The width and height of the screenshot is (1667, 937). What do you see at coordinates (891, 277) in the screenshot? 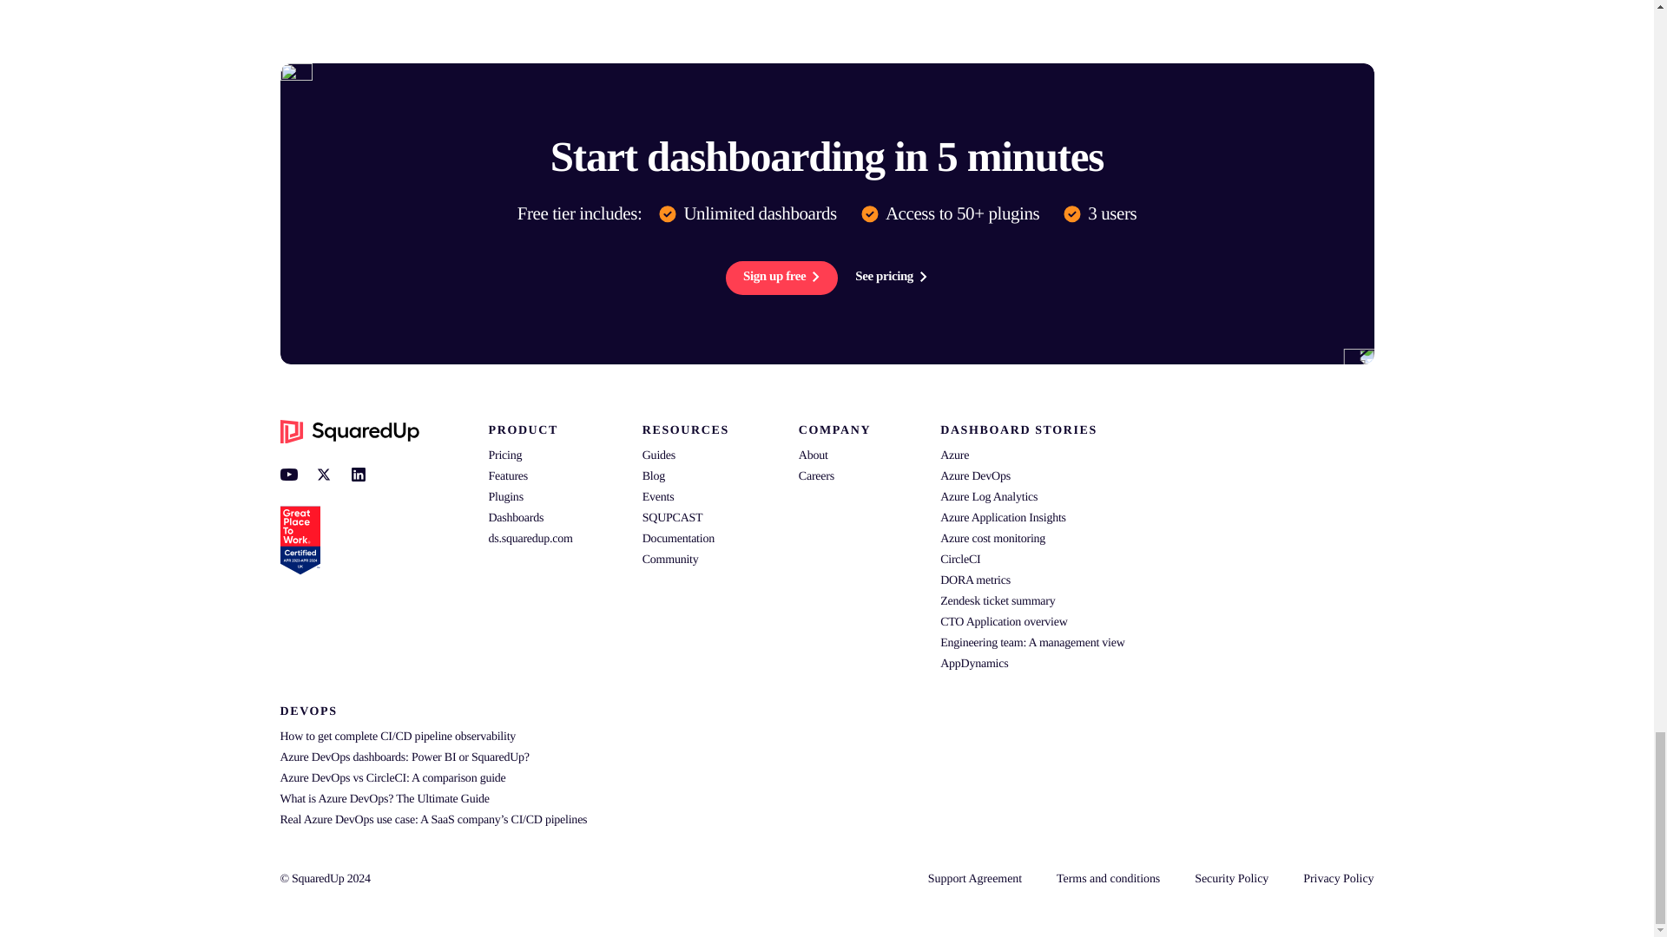
I see `See pricing` at bounding box center [891, 277].